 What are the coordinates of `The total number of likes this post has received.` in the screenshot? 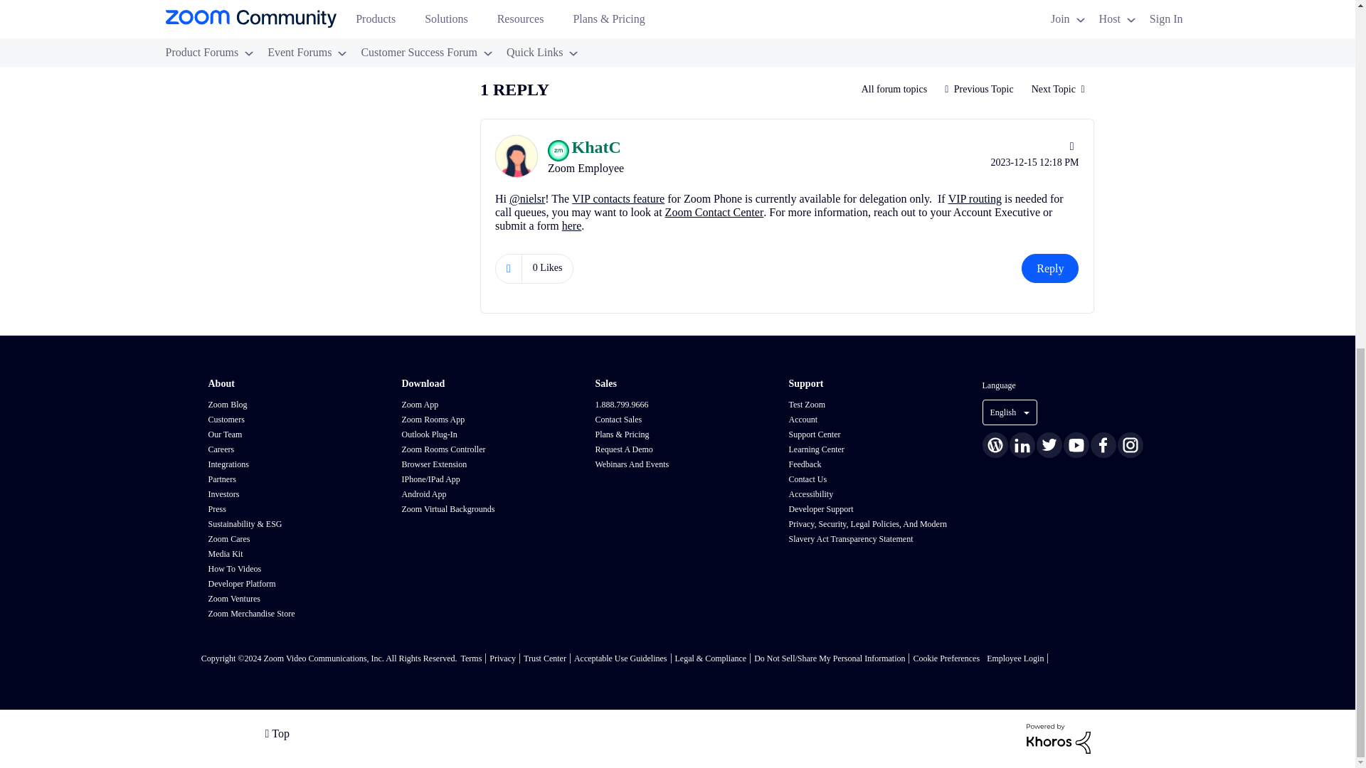 It's located at (548, 267).